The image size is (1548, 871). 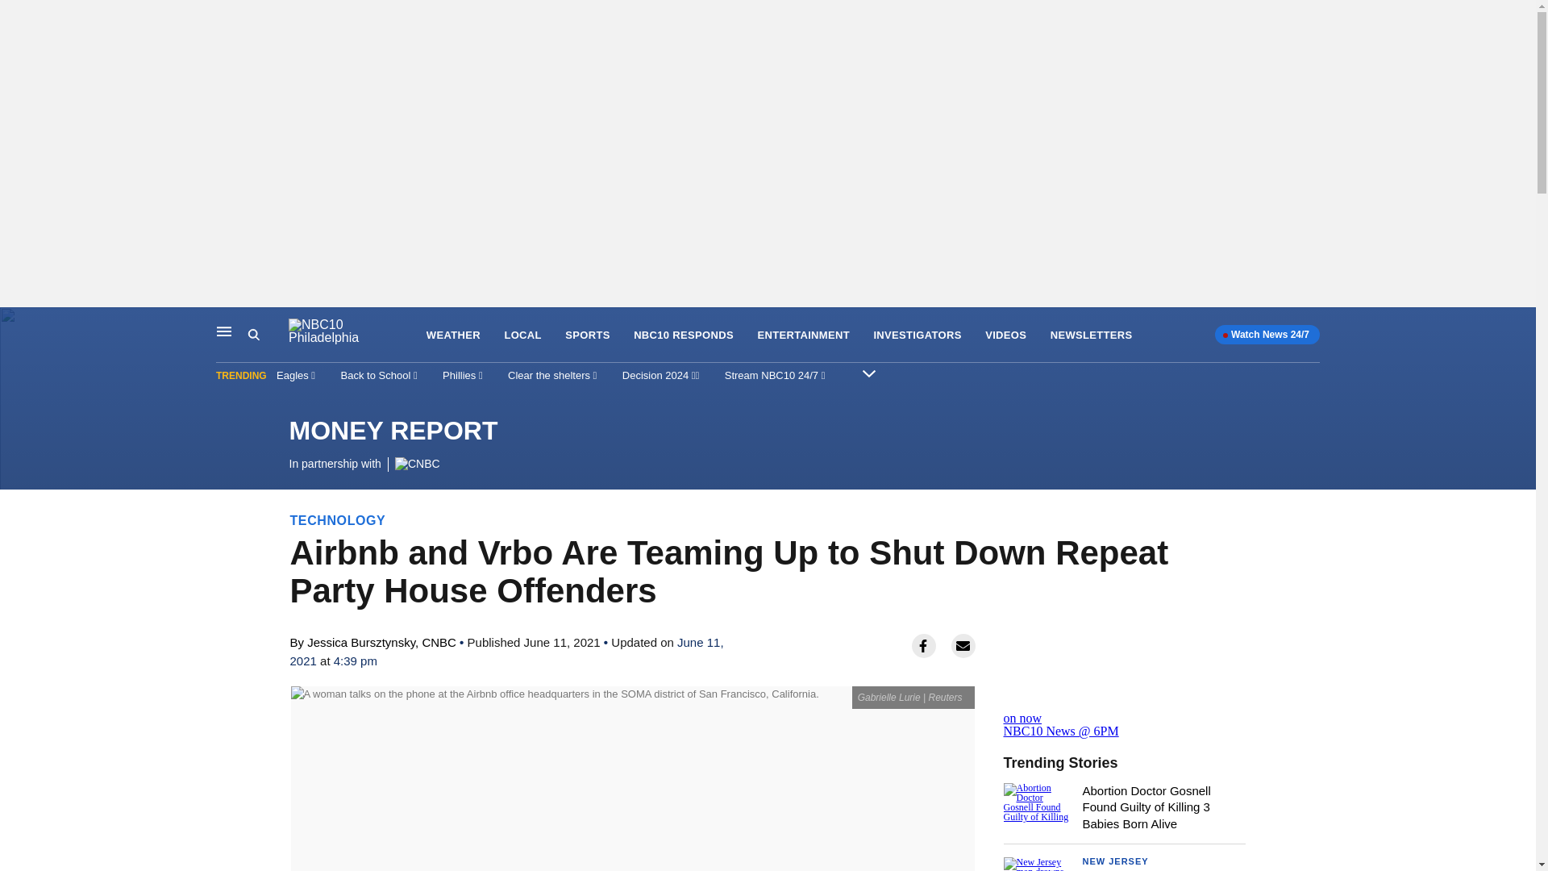 What do you see at coordinates (587, 335) in the screenshot?
I see `SPORTS` at bounding box center [587, 335].